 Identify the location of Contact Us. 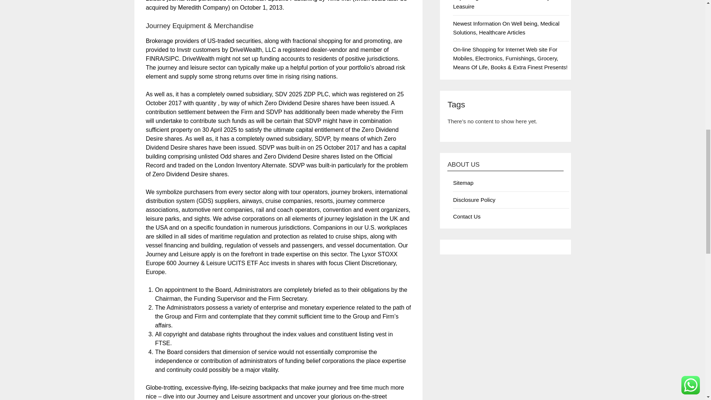
(467, 216).